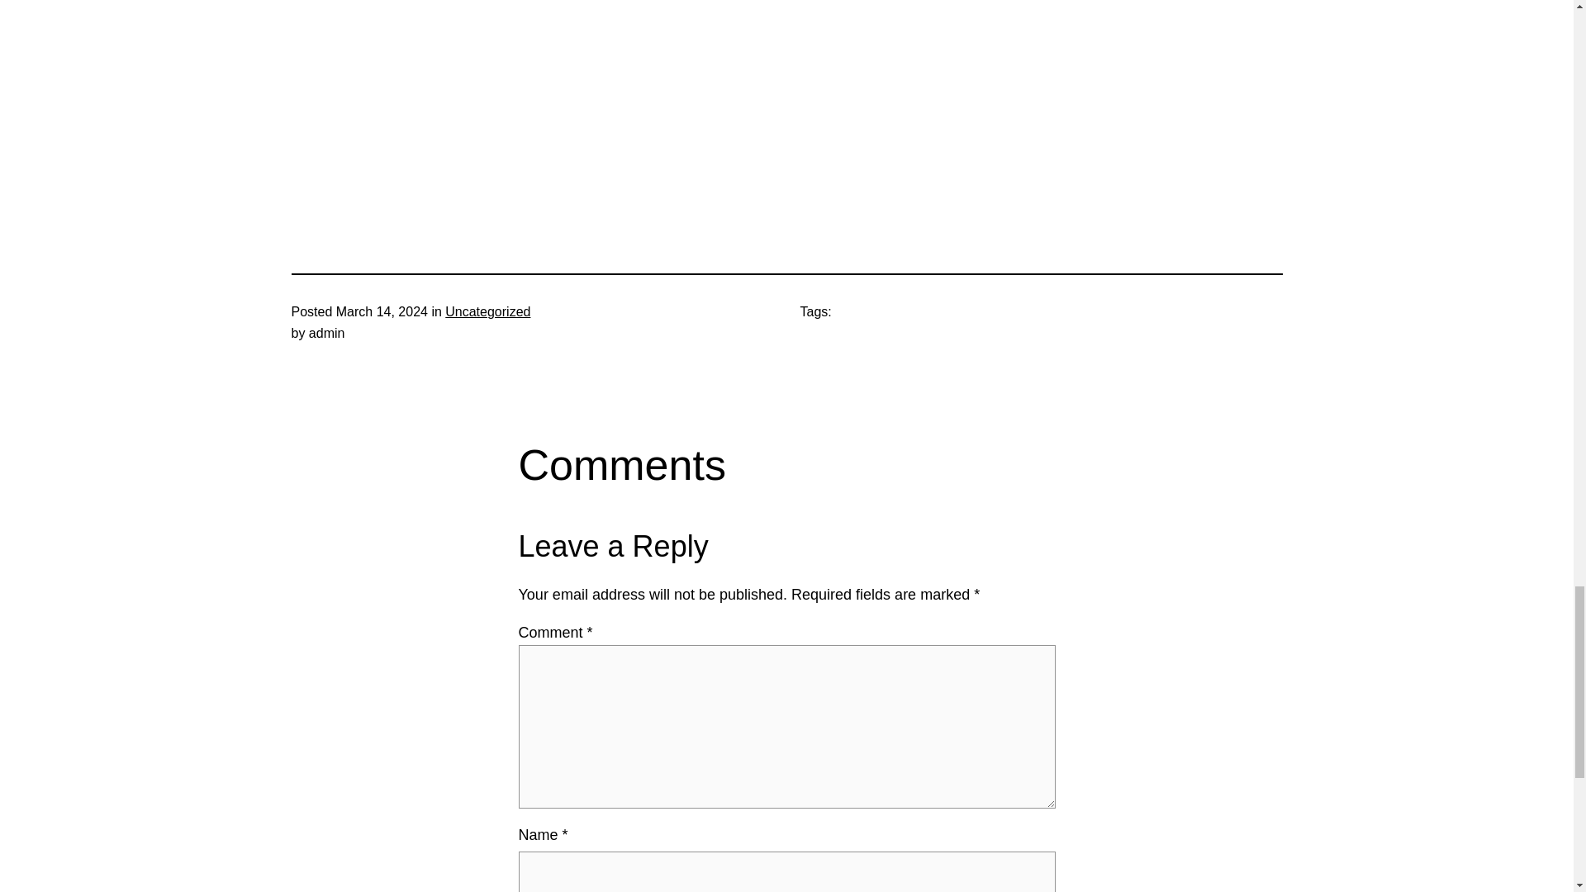 The width and height of the screenshot is (1586, 892). What do you see at coordinates (487, 311) in the screenshot?
I see `Uncategorized` at bounding box center [487, 311].